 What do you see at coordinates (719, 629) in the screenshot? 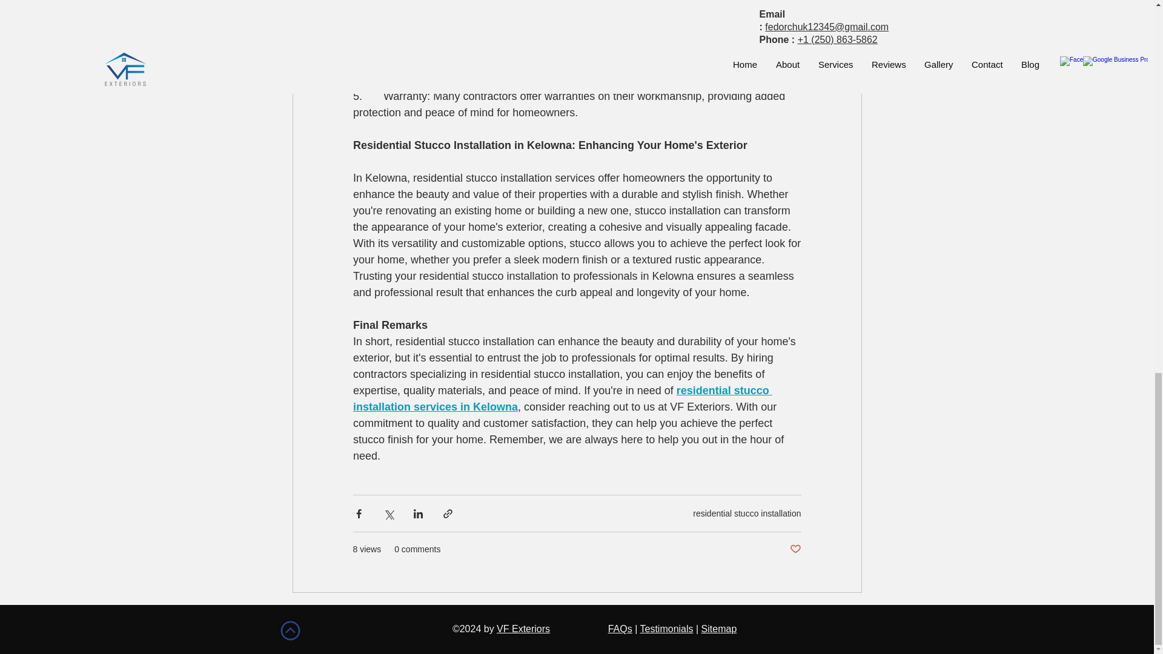
I see `Sitemap` at bounding box center [719, 629].